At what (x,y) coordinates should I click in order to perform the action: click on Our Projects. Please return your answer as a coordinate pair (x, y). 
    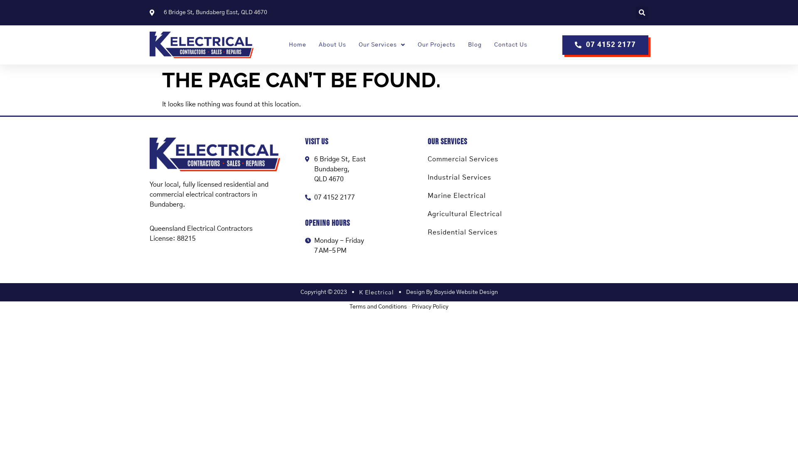
    Looking at the image, I should click on (436, 45).